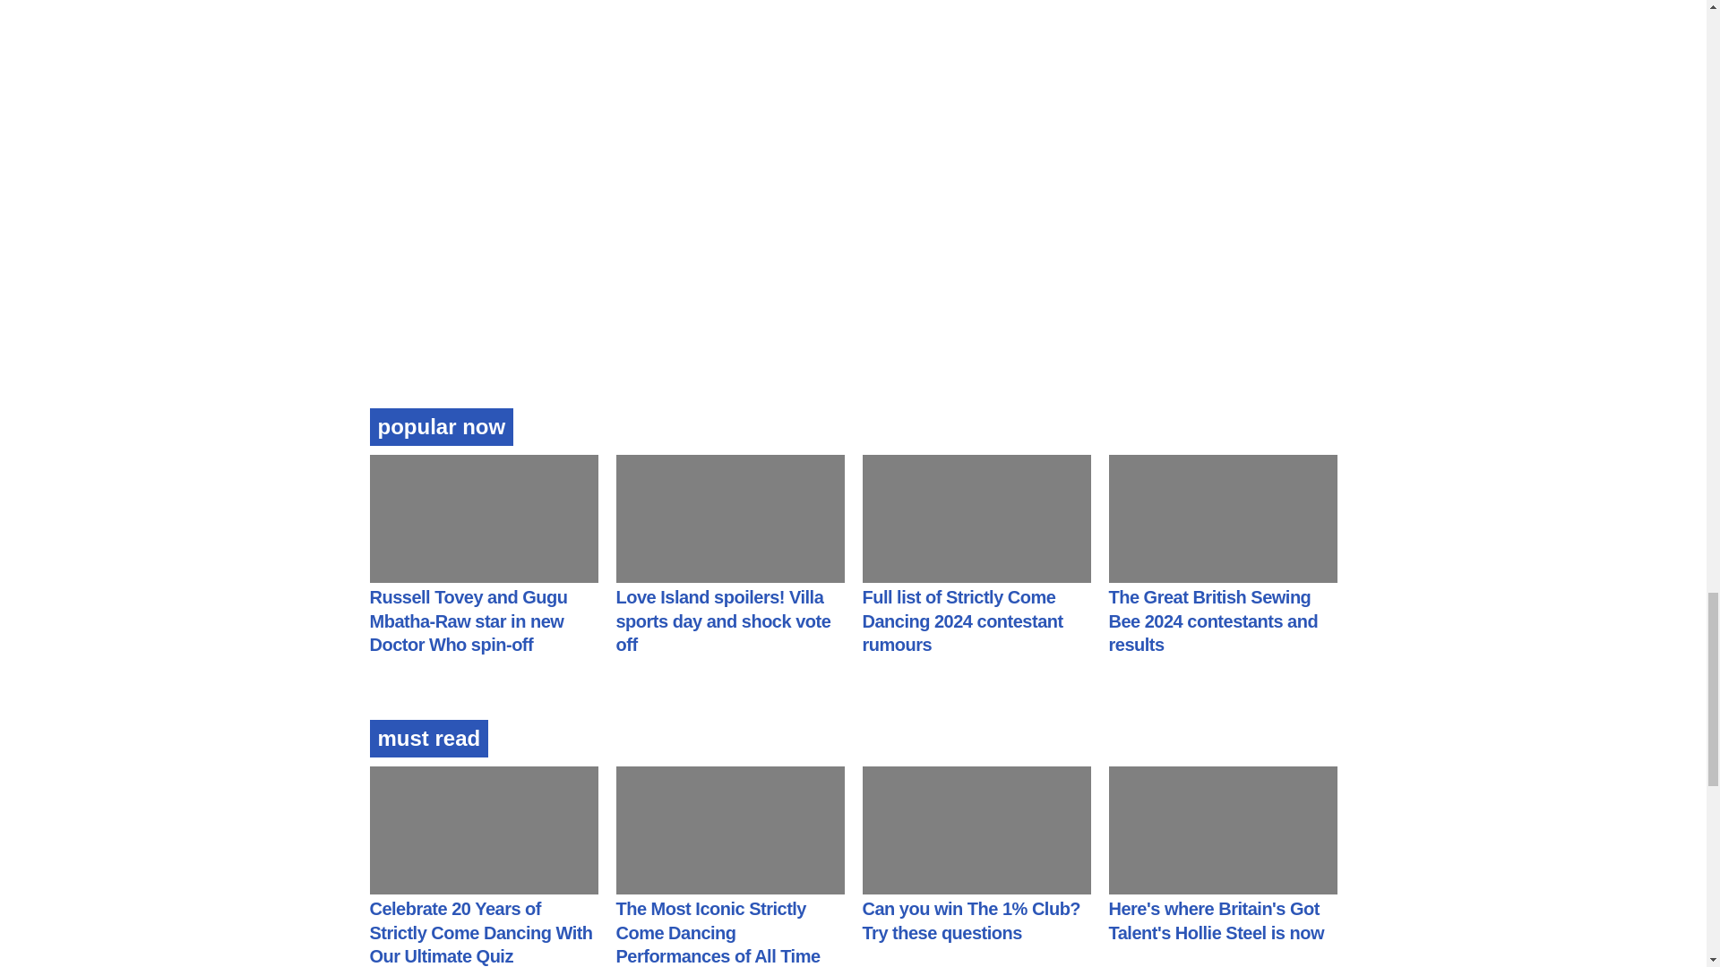 The width and height of the screenshot is (1720, 967). What do you see at coordinates (1214, 620) in the screenshot?
I see `The Great British Sewing Bee 2024 contestants and results` at bounding box center [1214, 620].